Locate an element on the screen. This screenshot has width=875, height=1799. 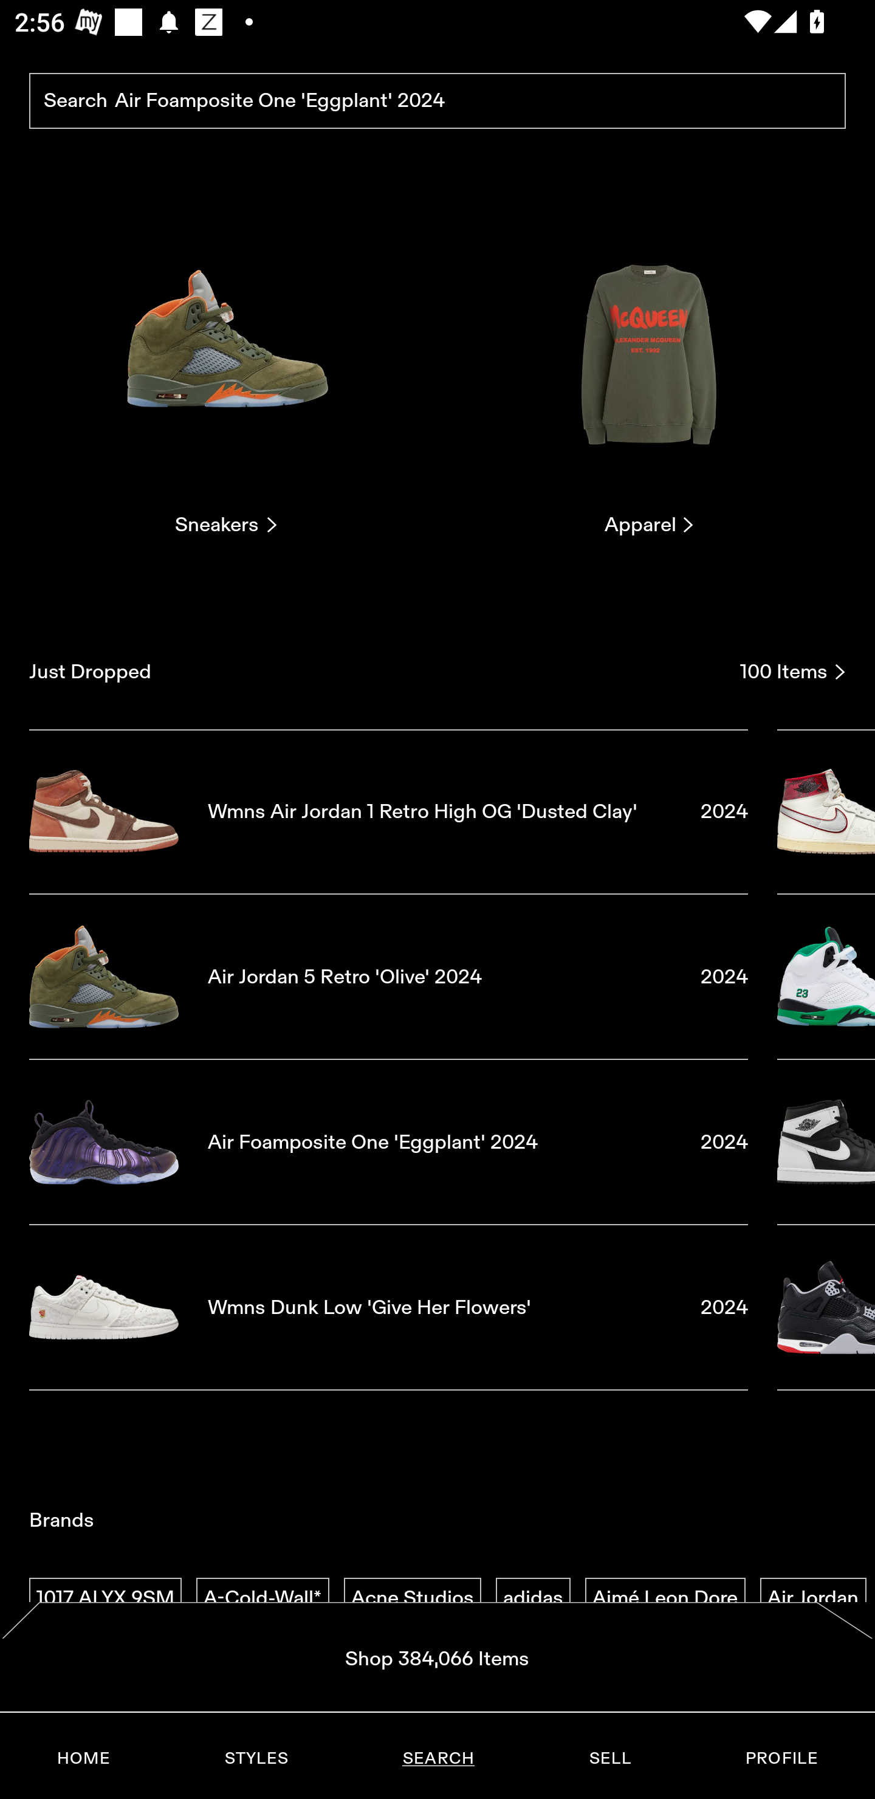
Apparel is located at coordinates (649, 371).